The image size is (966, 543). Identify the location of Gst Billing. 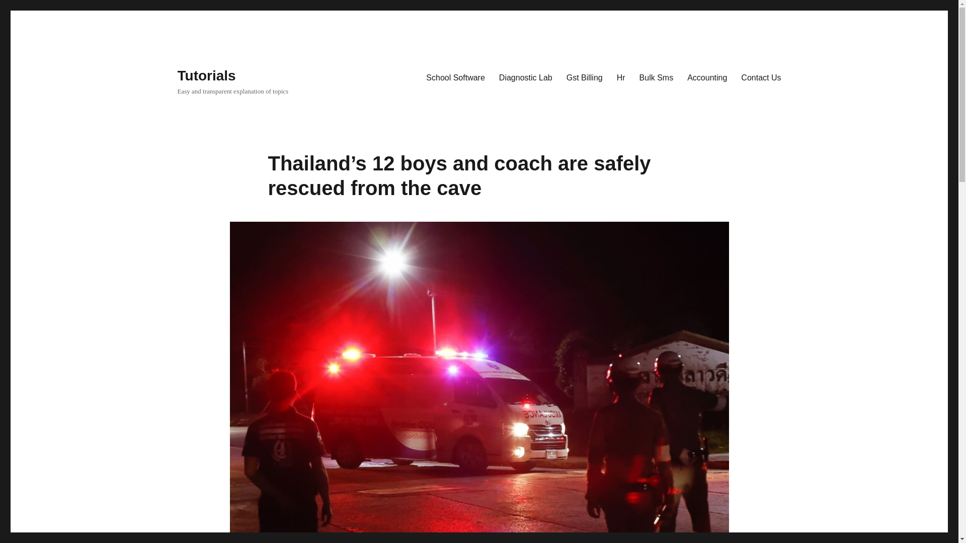
(584, 77).